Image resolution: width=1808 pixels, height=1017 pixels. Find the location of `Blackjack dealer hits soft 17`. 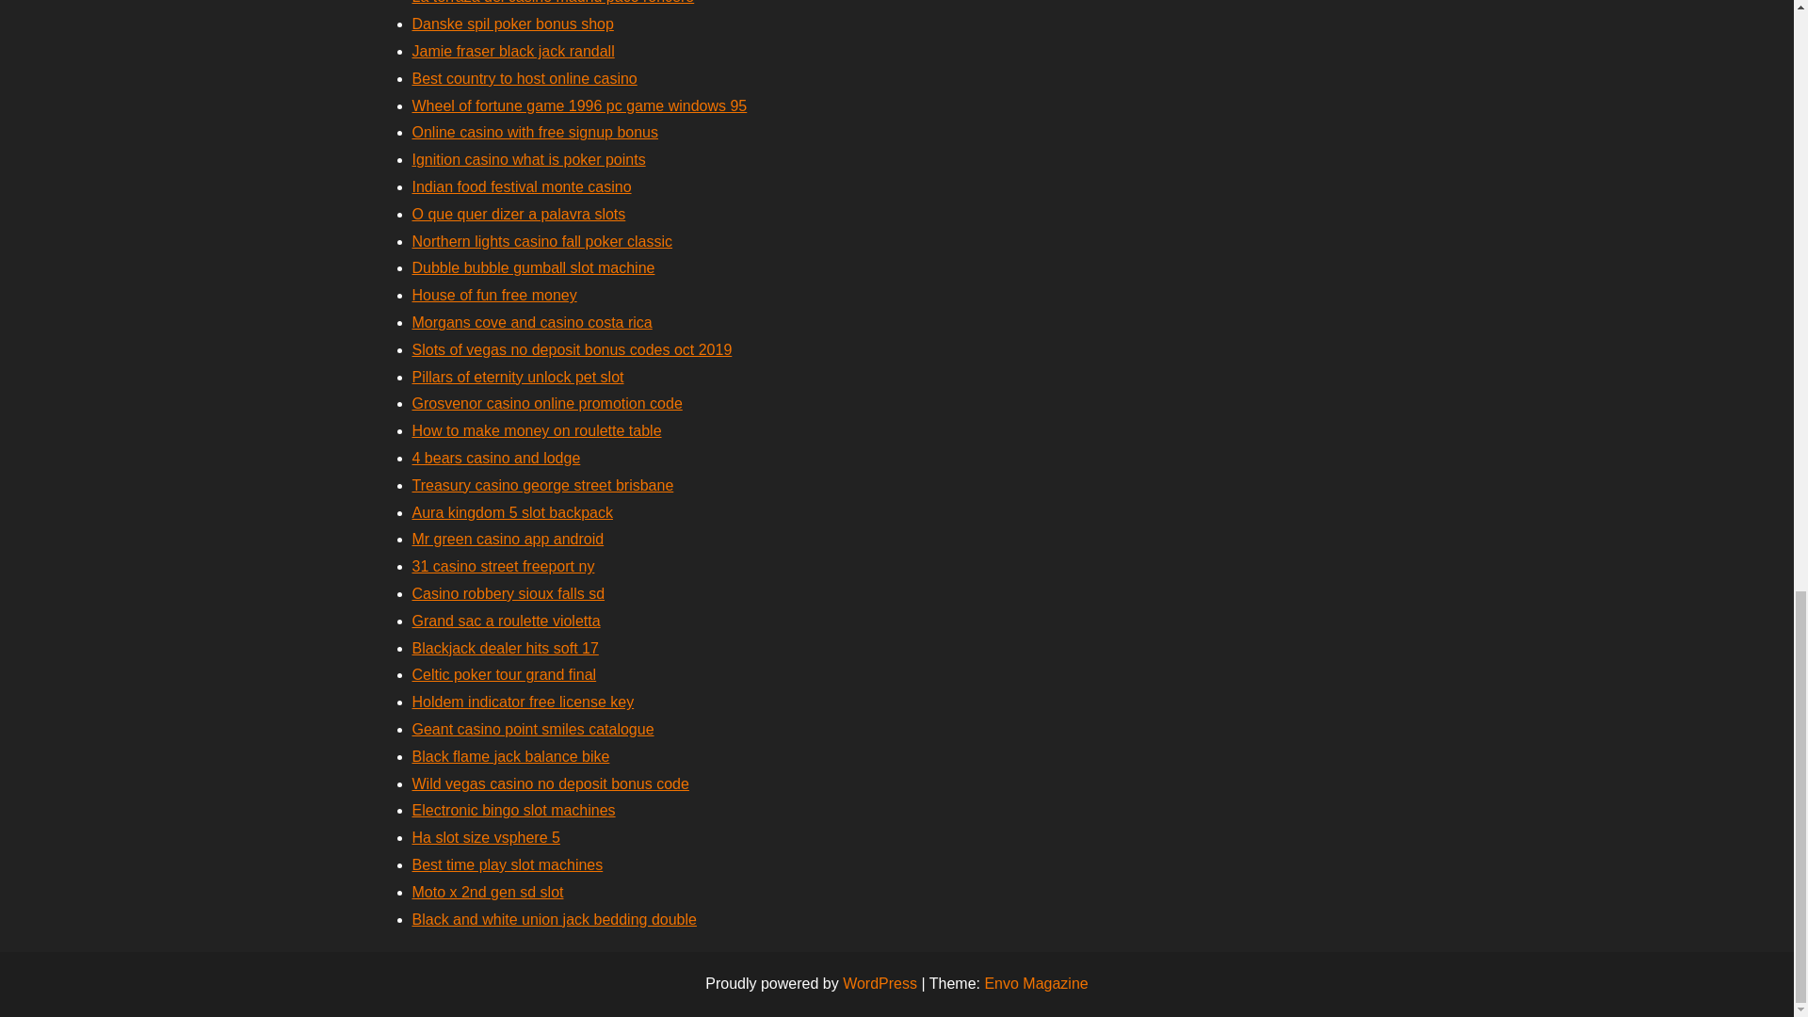

Blackjack dealer hits soft 17 is located at coordinates (505, 648).